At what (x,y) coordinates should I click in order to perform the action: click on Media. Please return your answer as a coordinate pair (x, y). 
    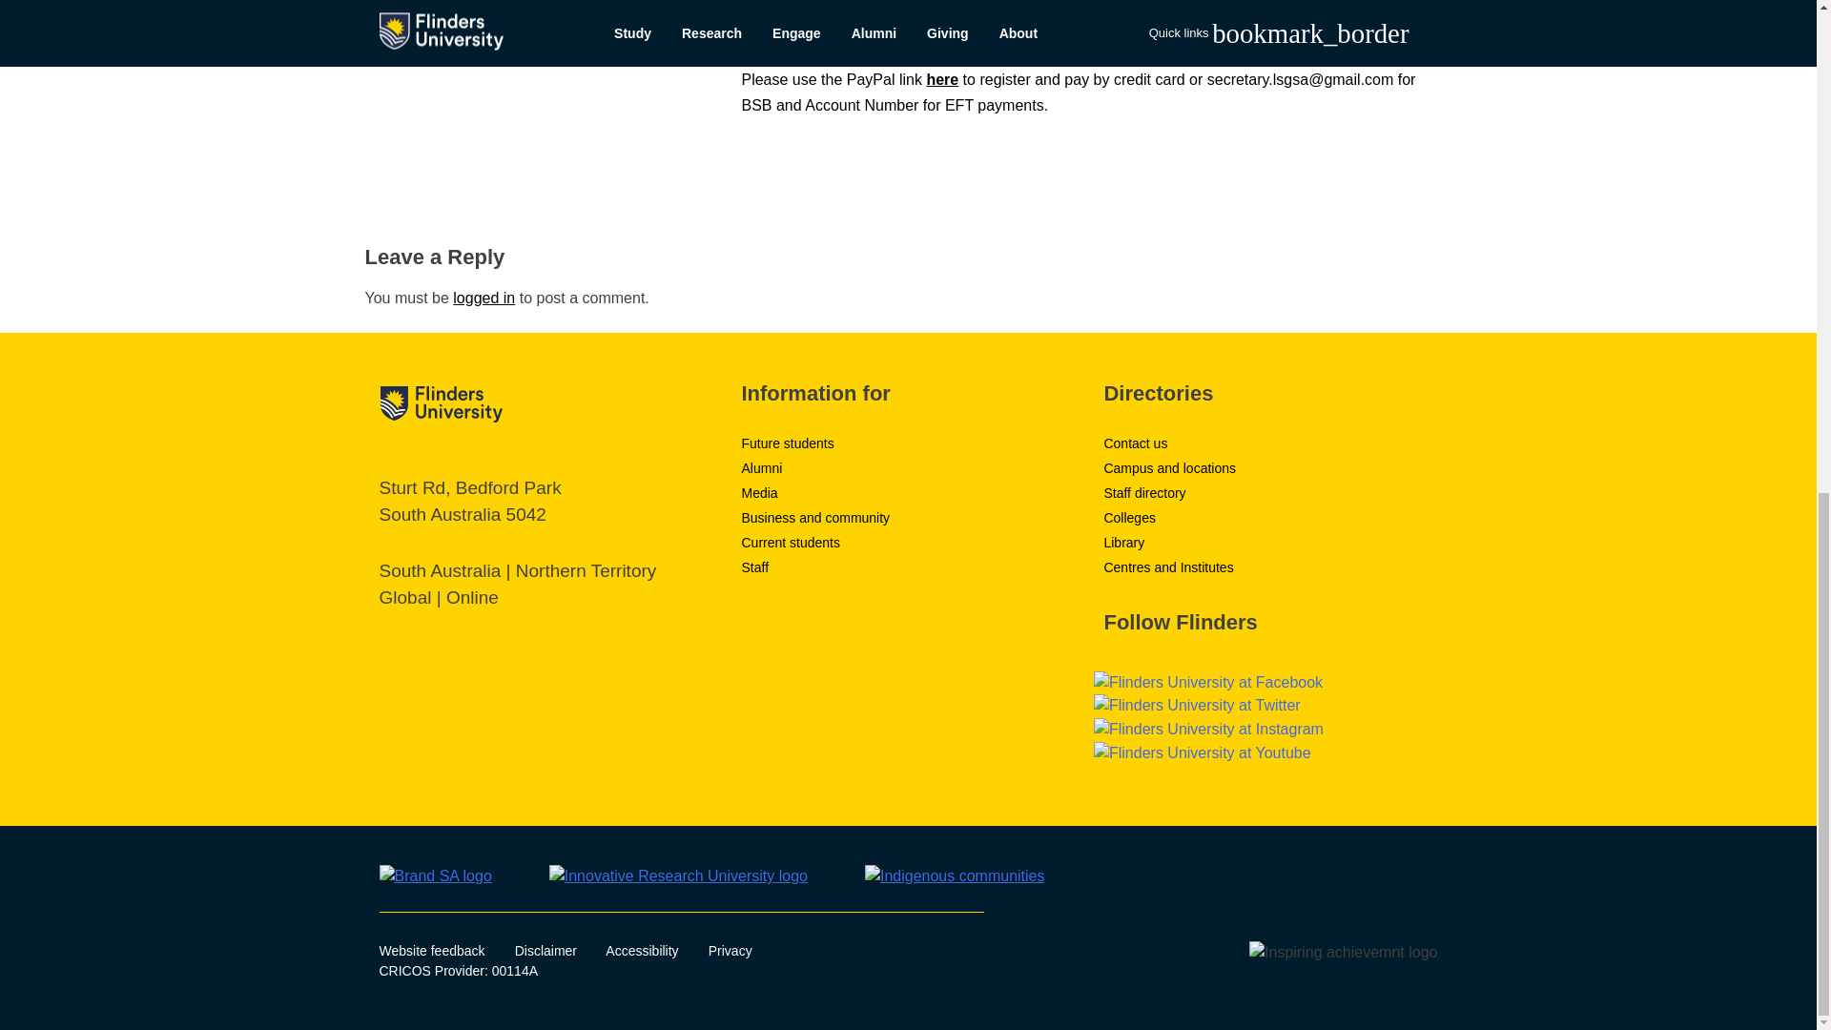
    Looking at the image, I should click on (759, 492).